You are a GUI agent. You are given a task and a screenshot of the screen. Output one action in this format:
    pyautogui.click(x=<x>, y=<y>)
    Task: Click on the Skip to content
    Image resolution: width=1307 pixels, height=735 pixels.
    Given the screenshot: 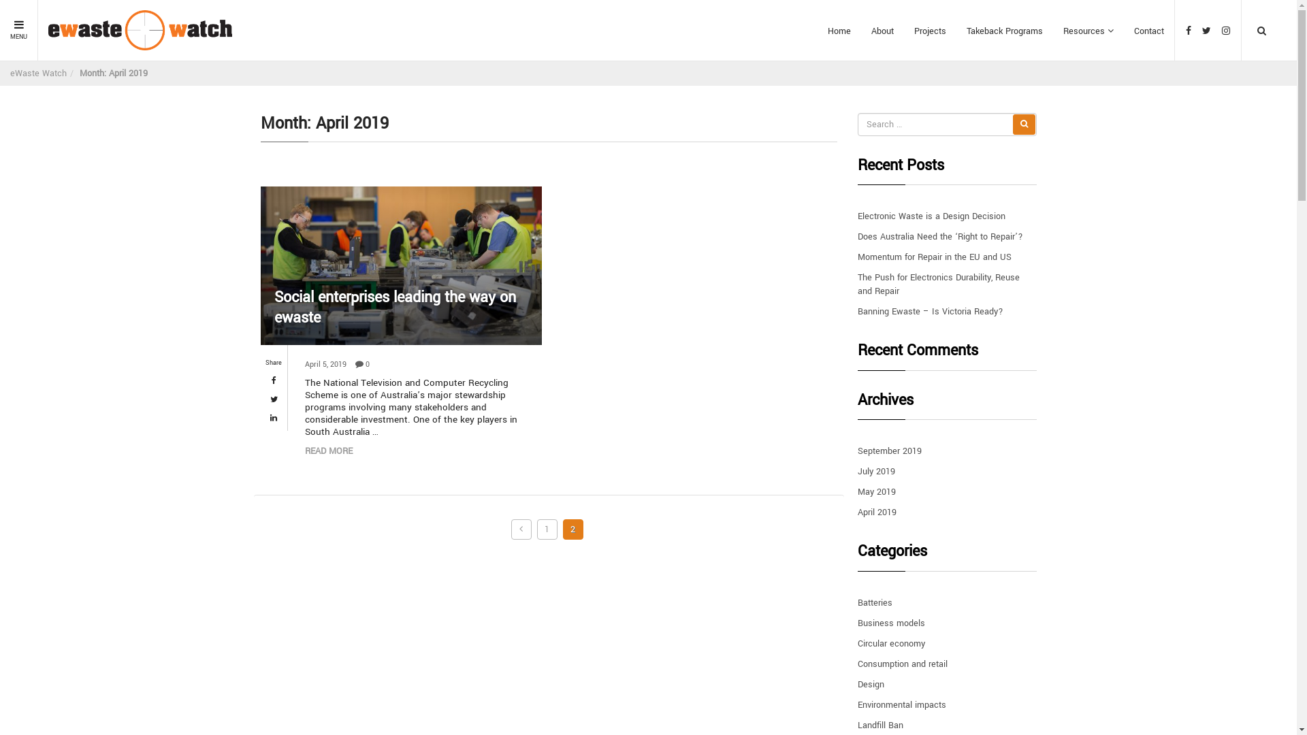 What is the action you would take?
    pyautogui.click(x=0, y=0)
    